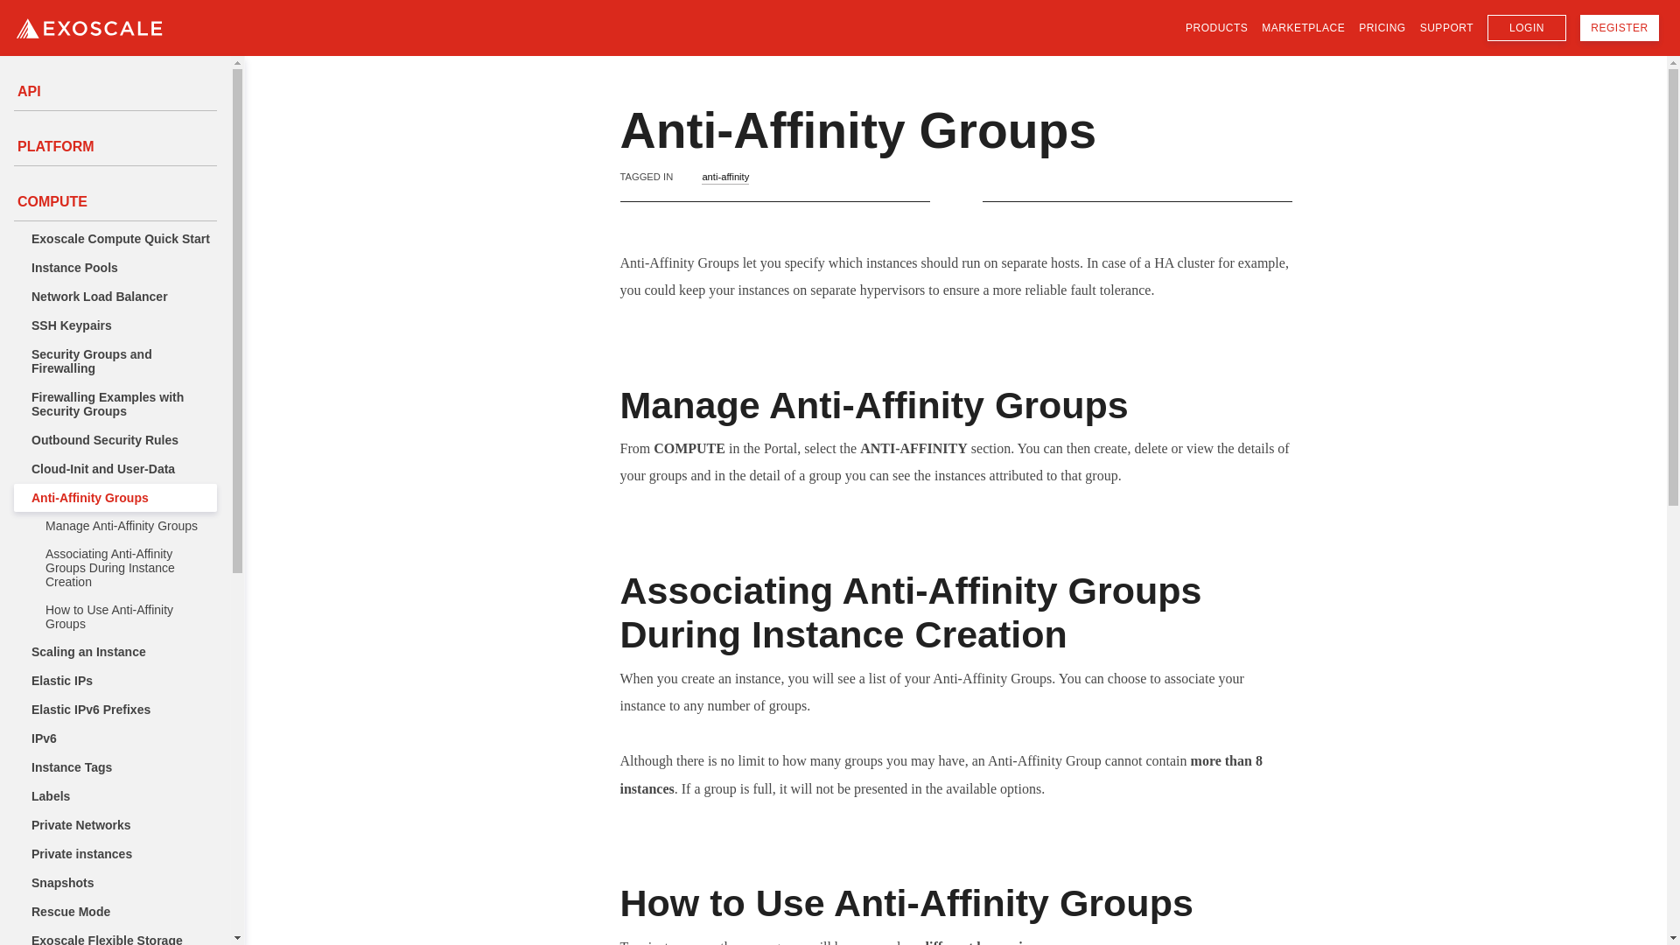 The image size is (1680, 945). Describe the element at coordinates (115, 912) in the screenshot. I see `Rescue Mode` at that location.